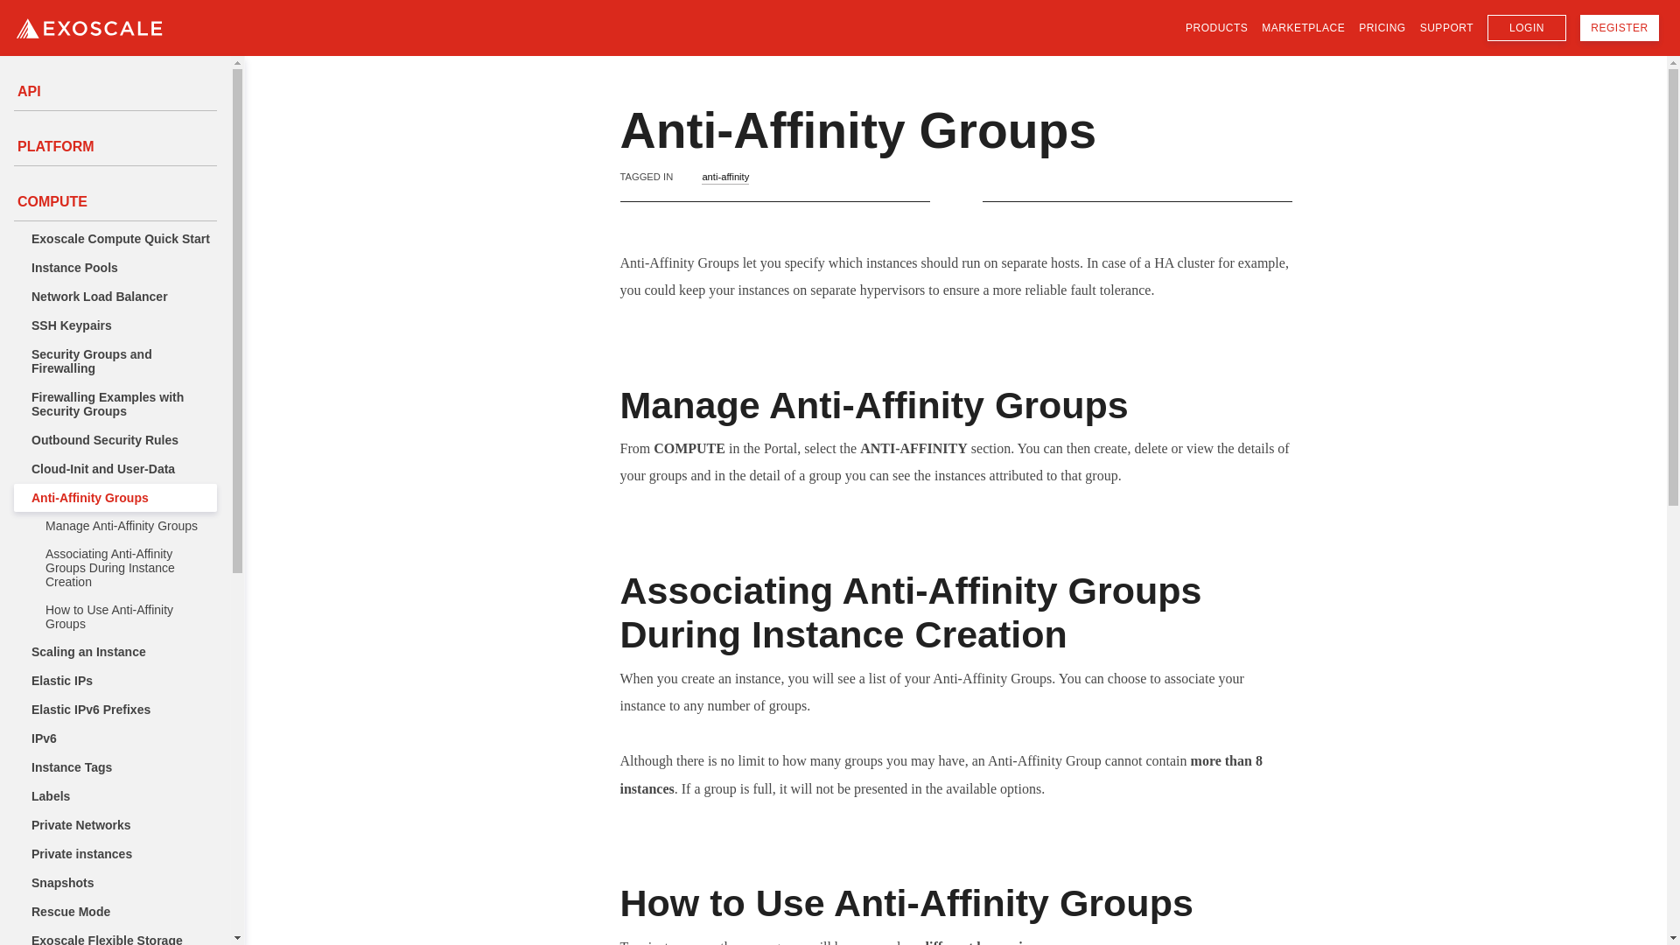 The image size is (1680, 945). Describe the element at coordinates (115, 912) in the screenshot. I see `Rescue Mode` at that location.